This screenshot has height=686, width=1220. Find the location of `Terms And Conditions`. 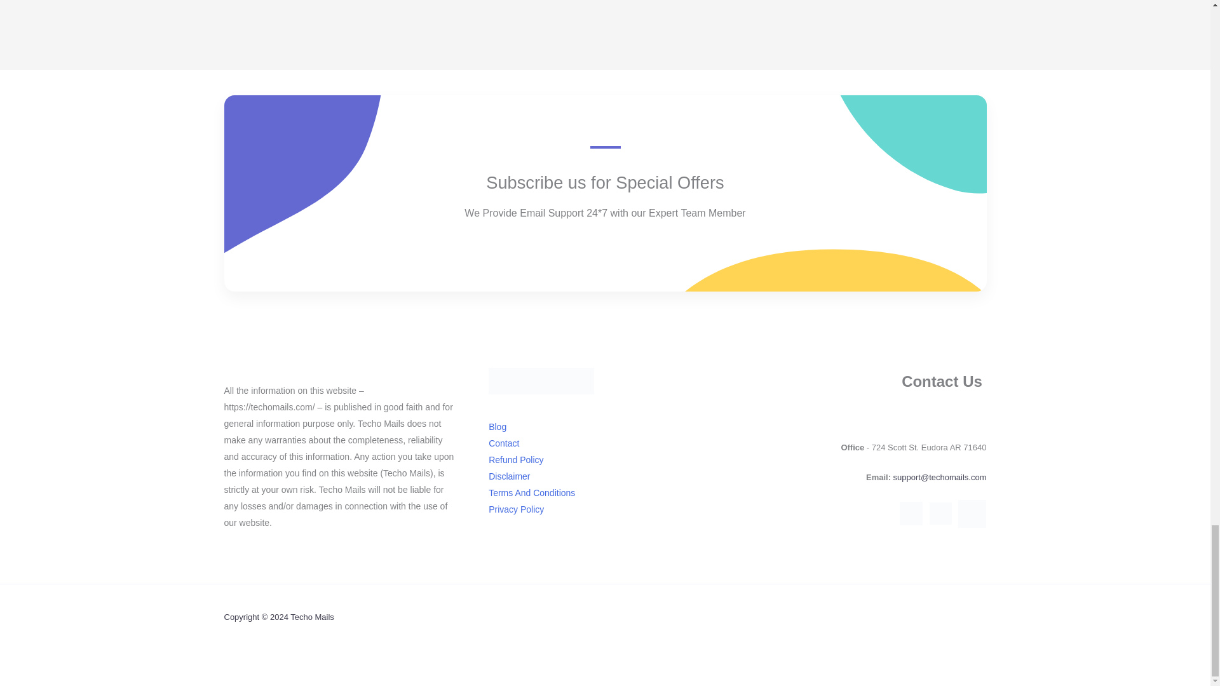

Terms And Conditions is located at coordinates (531, 493).